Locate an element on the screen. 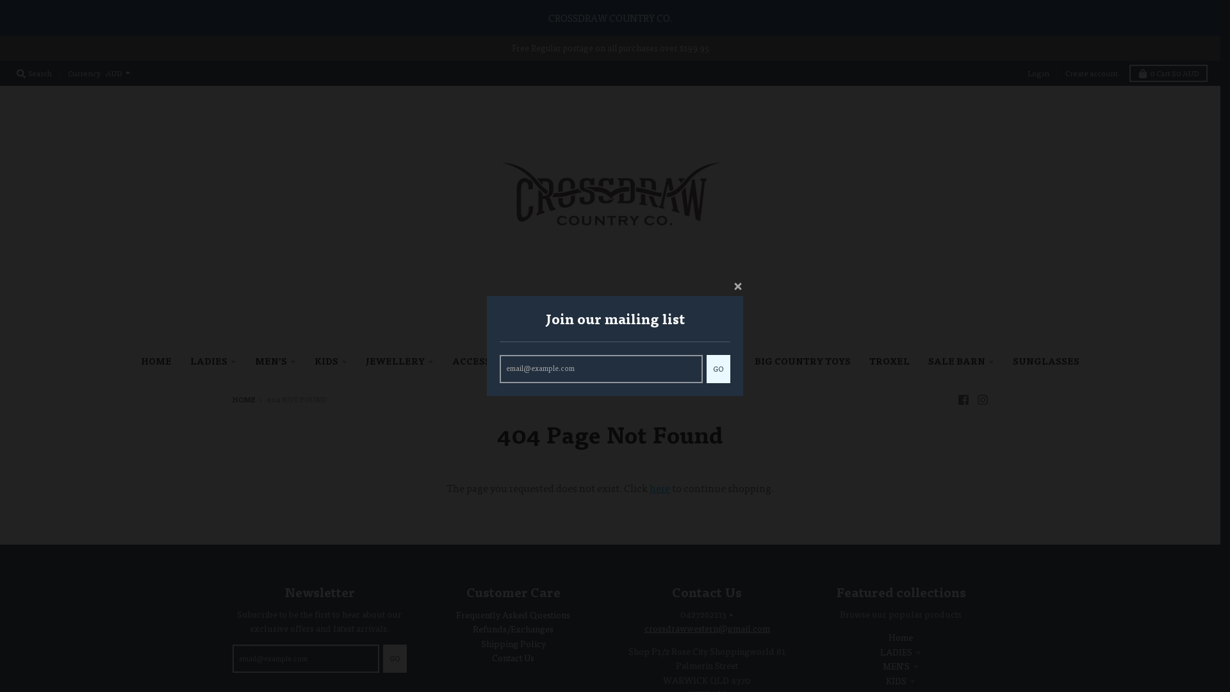 The width and height of the screenshot is (1230, 692). crossdrawwestern@gmail.com is located at coordinates (707, 628).